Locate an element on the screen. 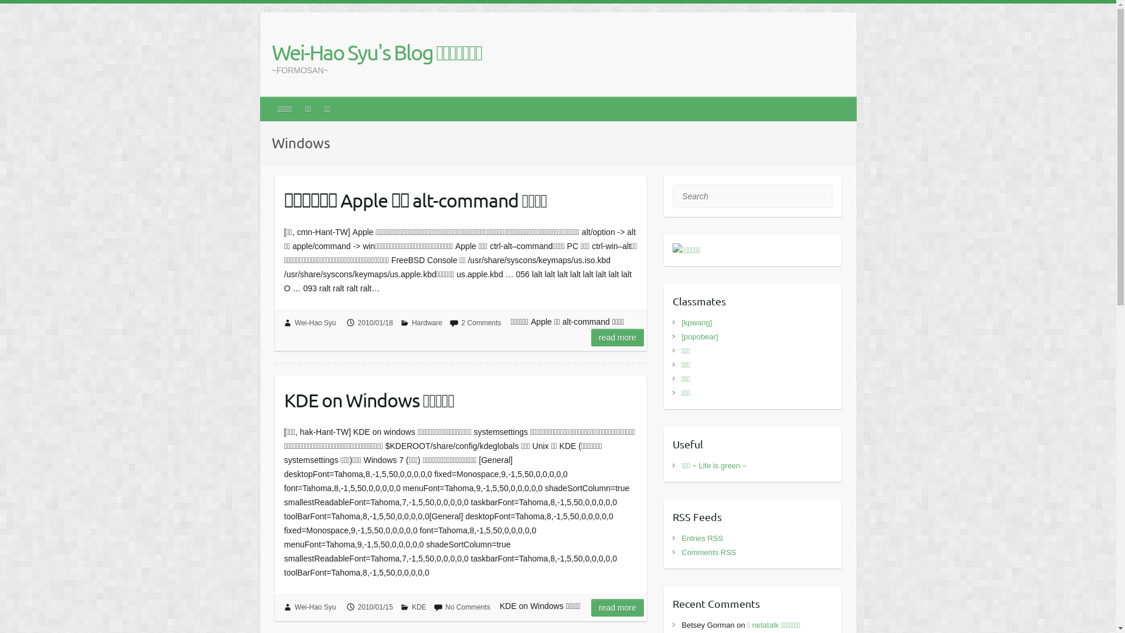  2010/01/15 is located at coordinates (376, 607).